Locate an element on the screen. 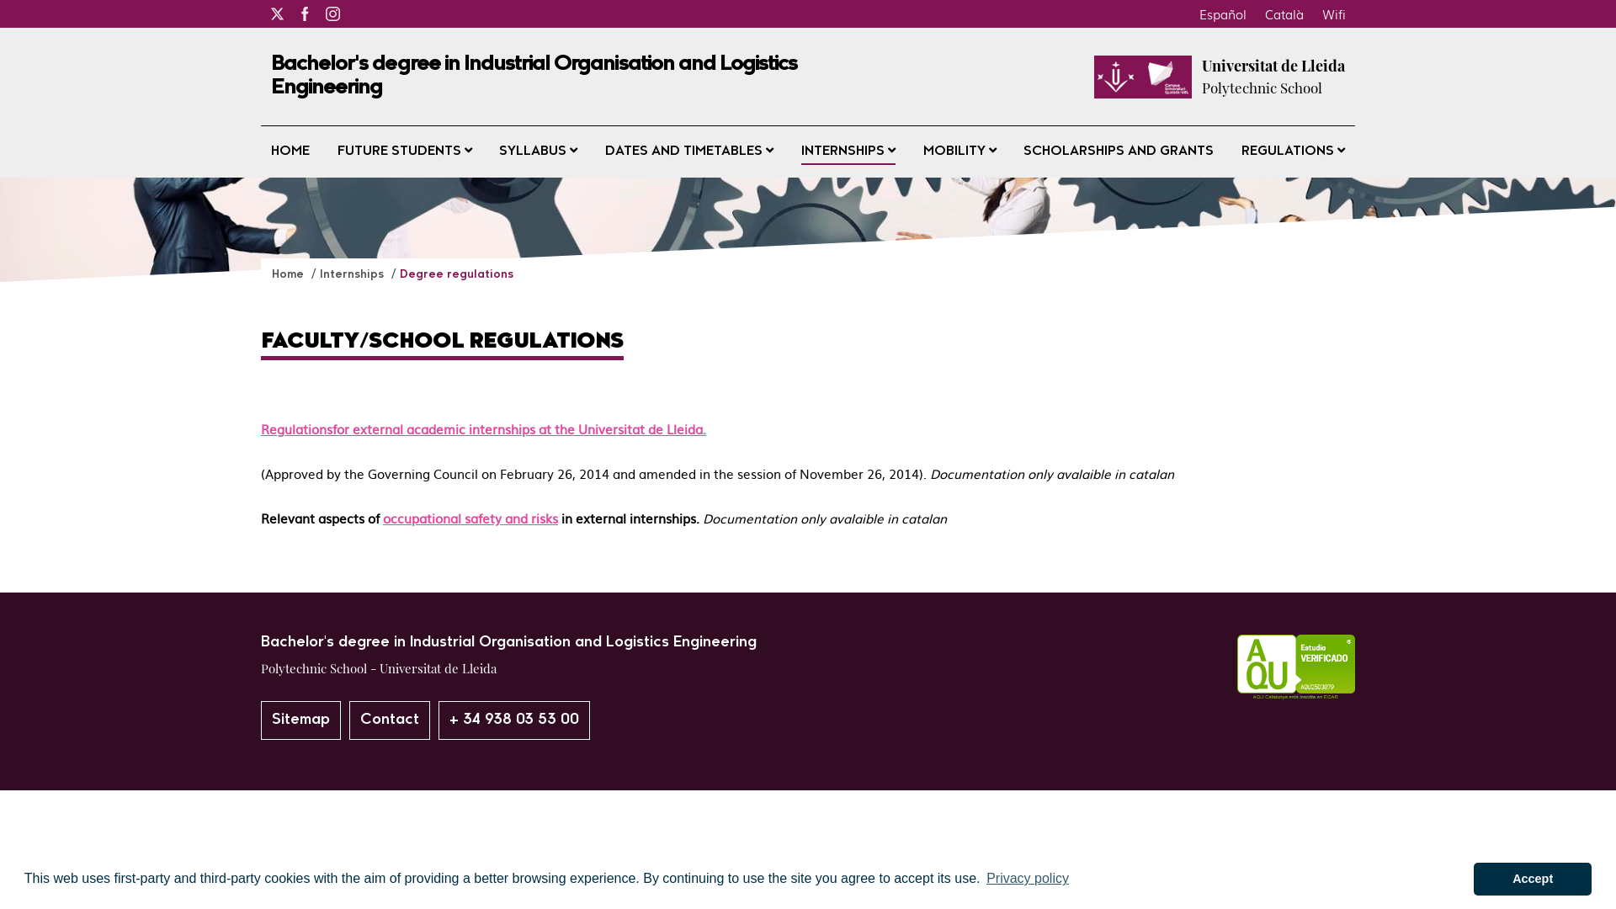  INTERNSHIPS is located at coordinates (848, 151).